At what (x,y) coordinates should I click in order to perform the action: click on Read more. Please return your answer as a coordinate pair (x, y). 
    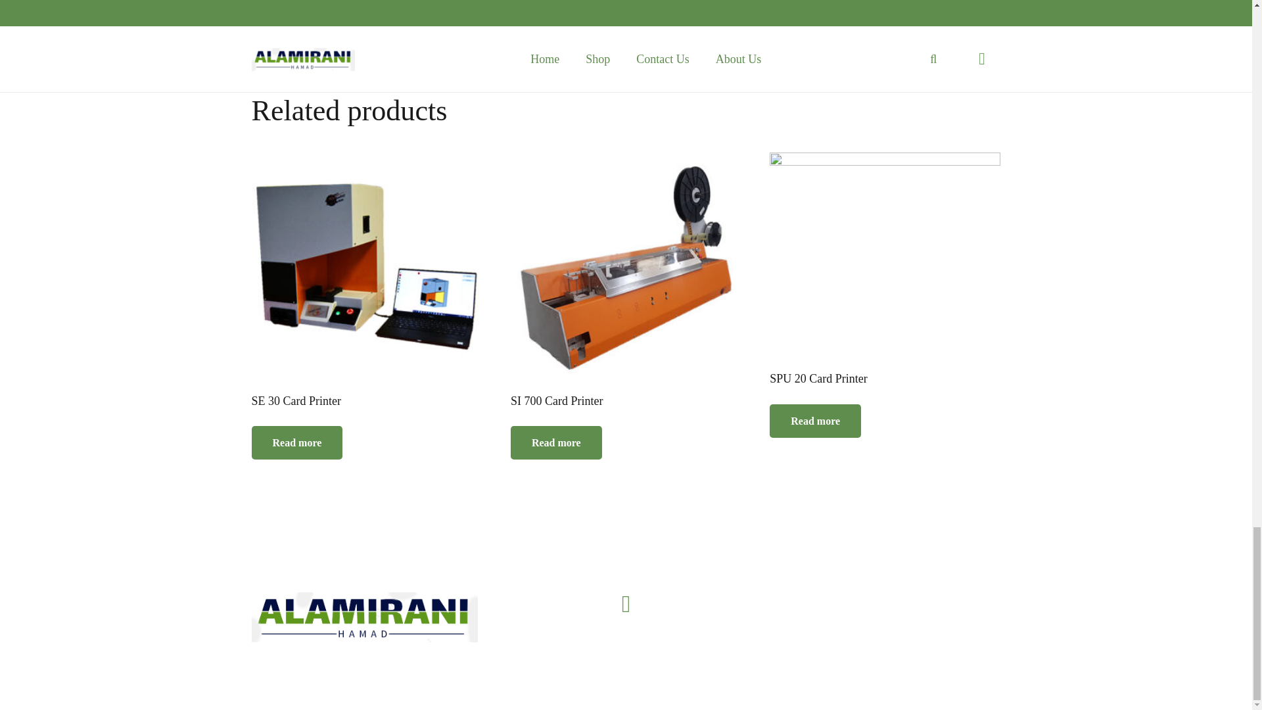
    Looking at the image, I should click on (815, 421).